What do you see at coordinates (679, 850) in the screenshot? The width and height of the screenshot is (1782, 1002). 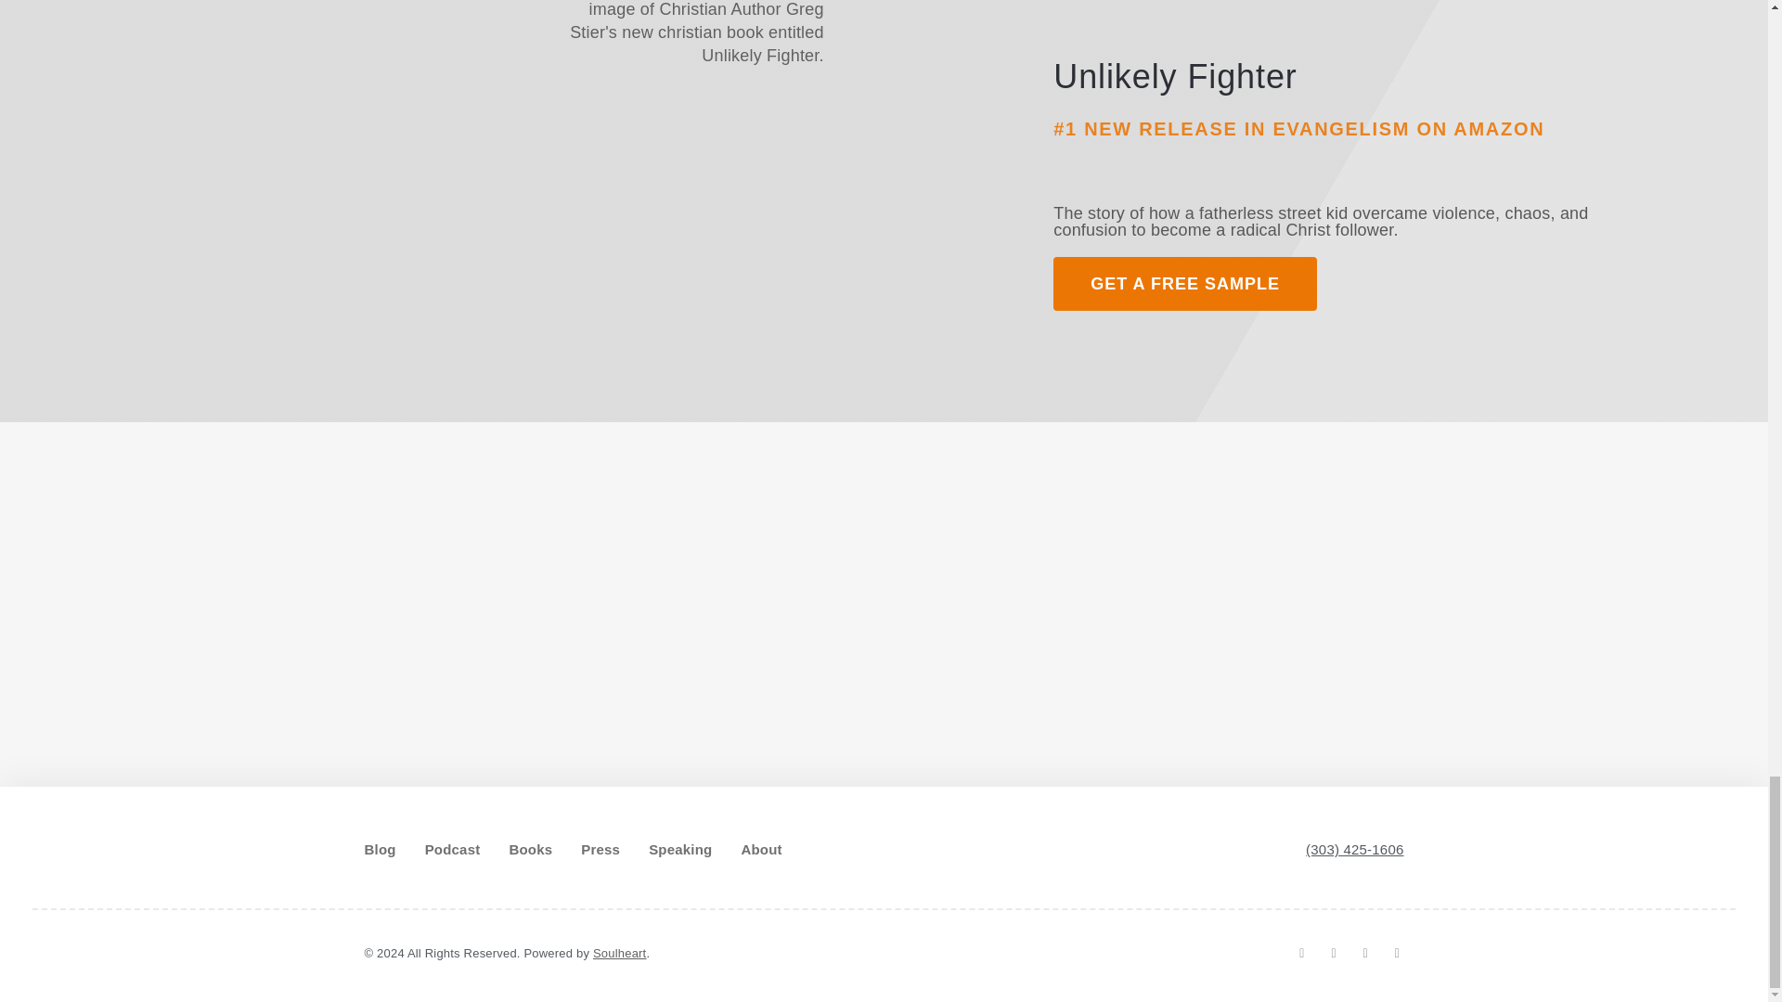 I see `Speaking` at bounding box center [679, 850].